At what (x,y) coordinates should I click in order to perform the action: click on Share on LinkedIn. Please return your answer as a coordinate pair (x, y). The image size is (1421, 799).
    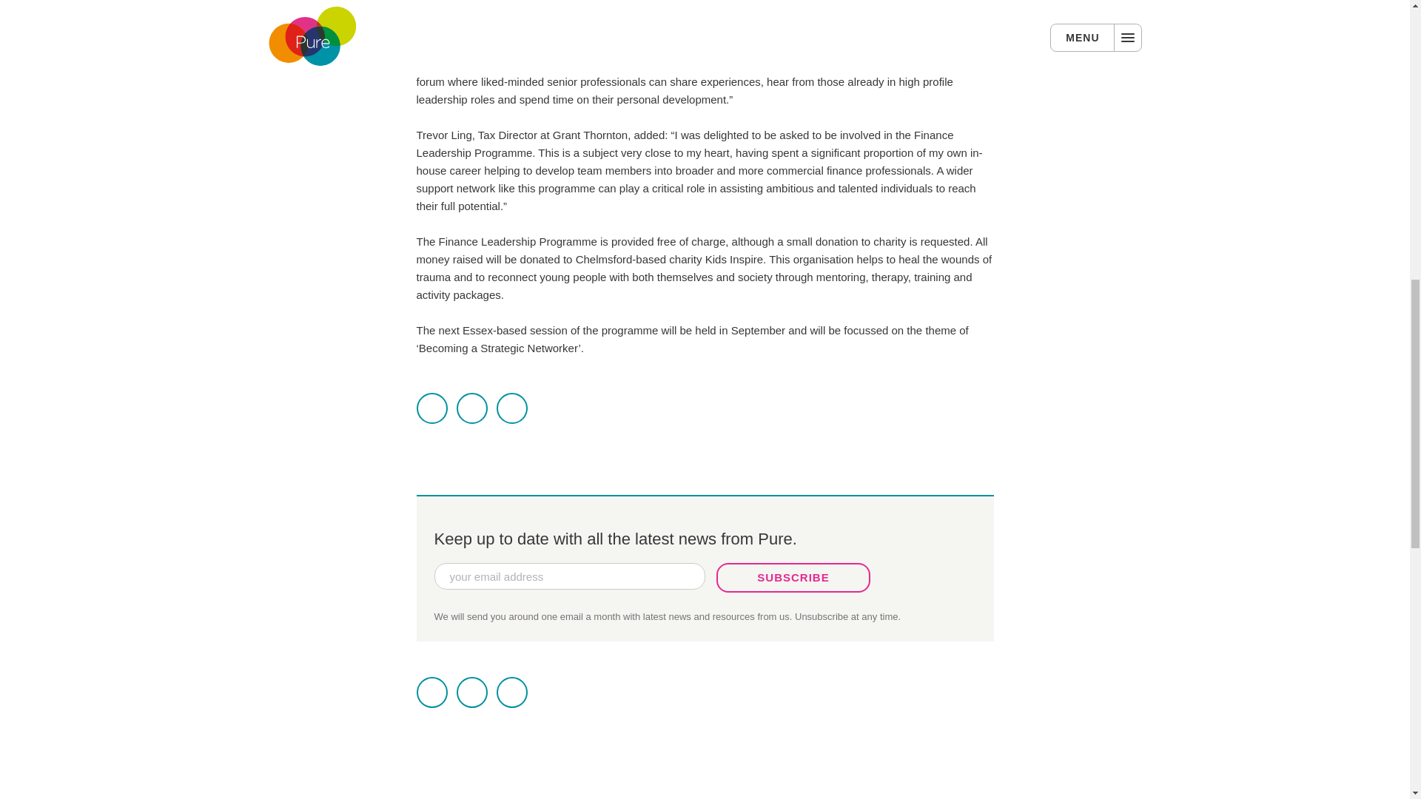
    Looking at the image, I should click on (511, 692).